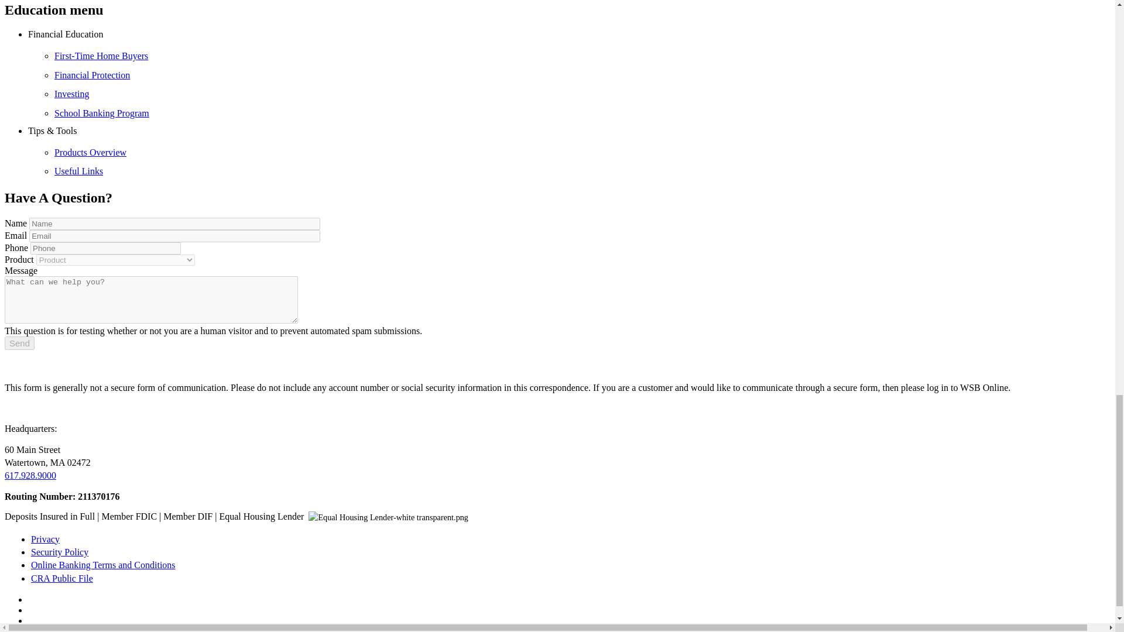 Image resolution: width=1124 pixels, height=632 pixels. I want to click on Financial Protection, so click(92, 75).